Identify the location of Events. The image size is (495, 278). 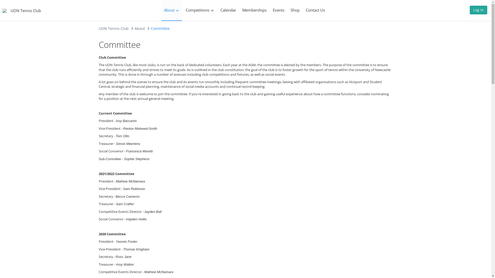
(278, 10).